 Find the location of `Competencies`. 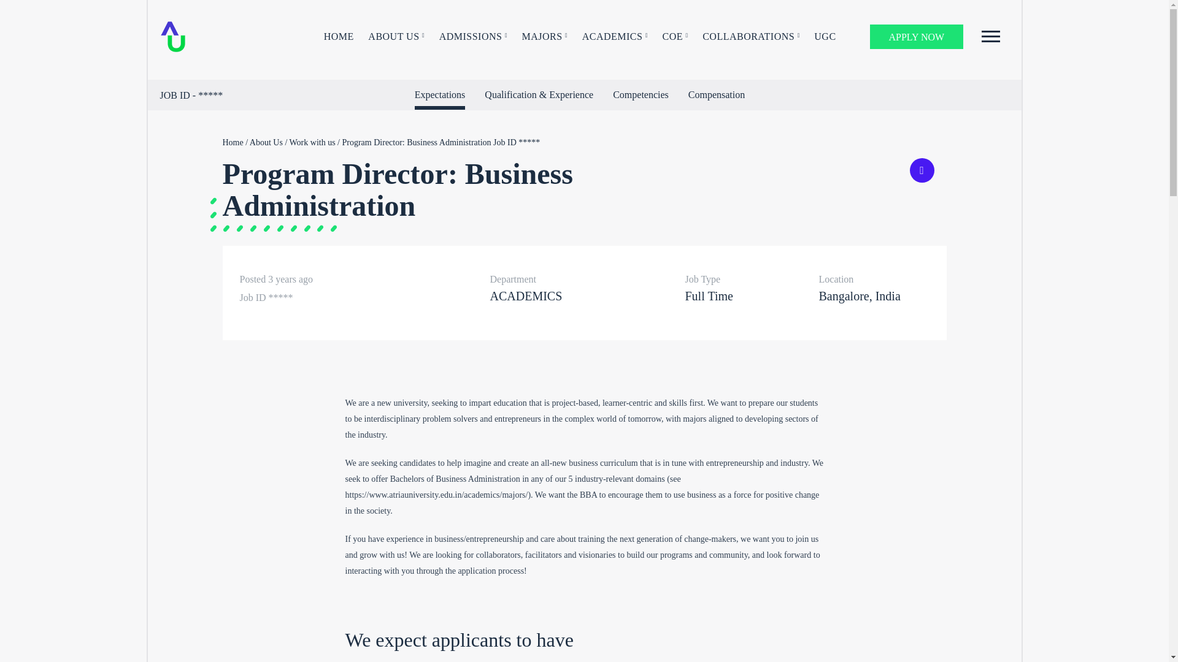

Competencies is located at coordinates (641, 94).